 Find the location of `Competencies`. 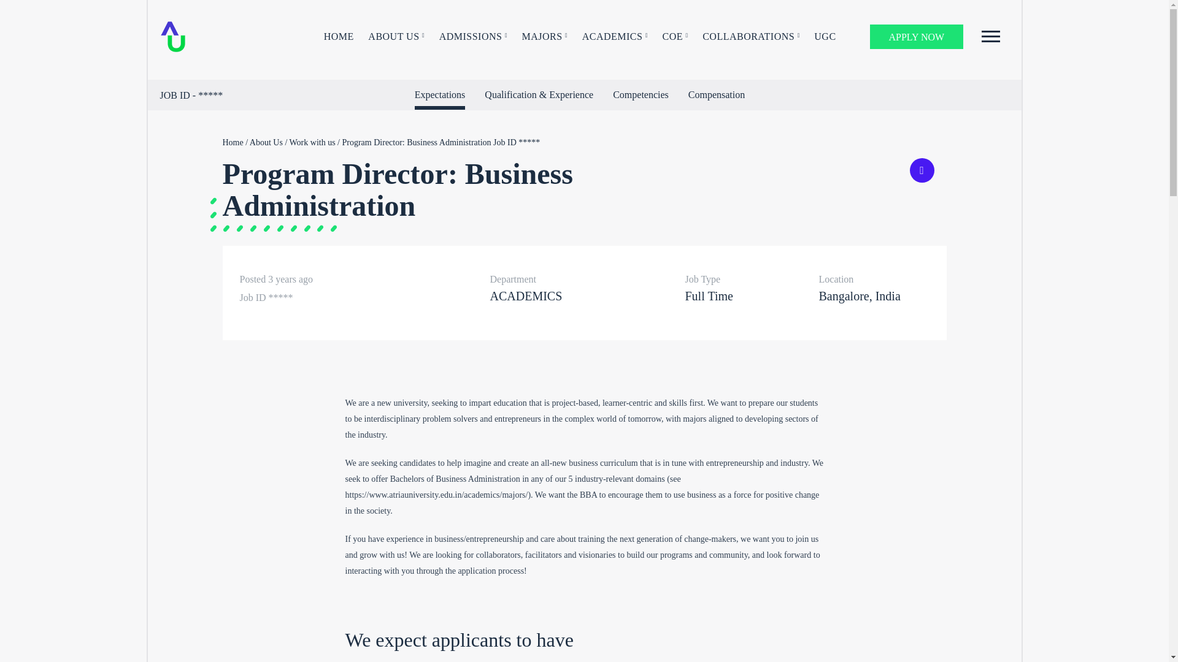

Competencies is located at coordinates (641, 94).